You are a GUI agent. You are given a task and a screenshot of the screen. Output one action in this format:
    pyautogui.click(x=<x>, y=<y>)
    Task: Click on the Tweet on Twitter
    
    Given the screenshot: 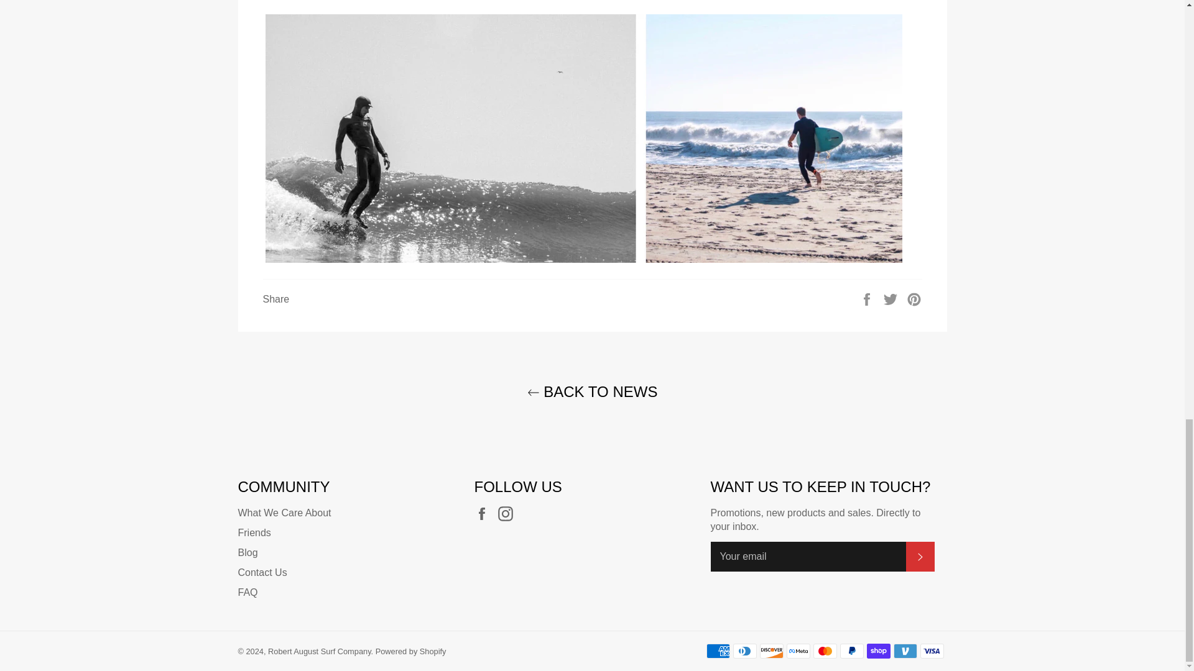 What is the action you would take?
    pyautogui.click(x=892, y=298)
    